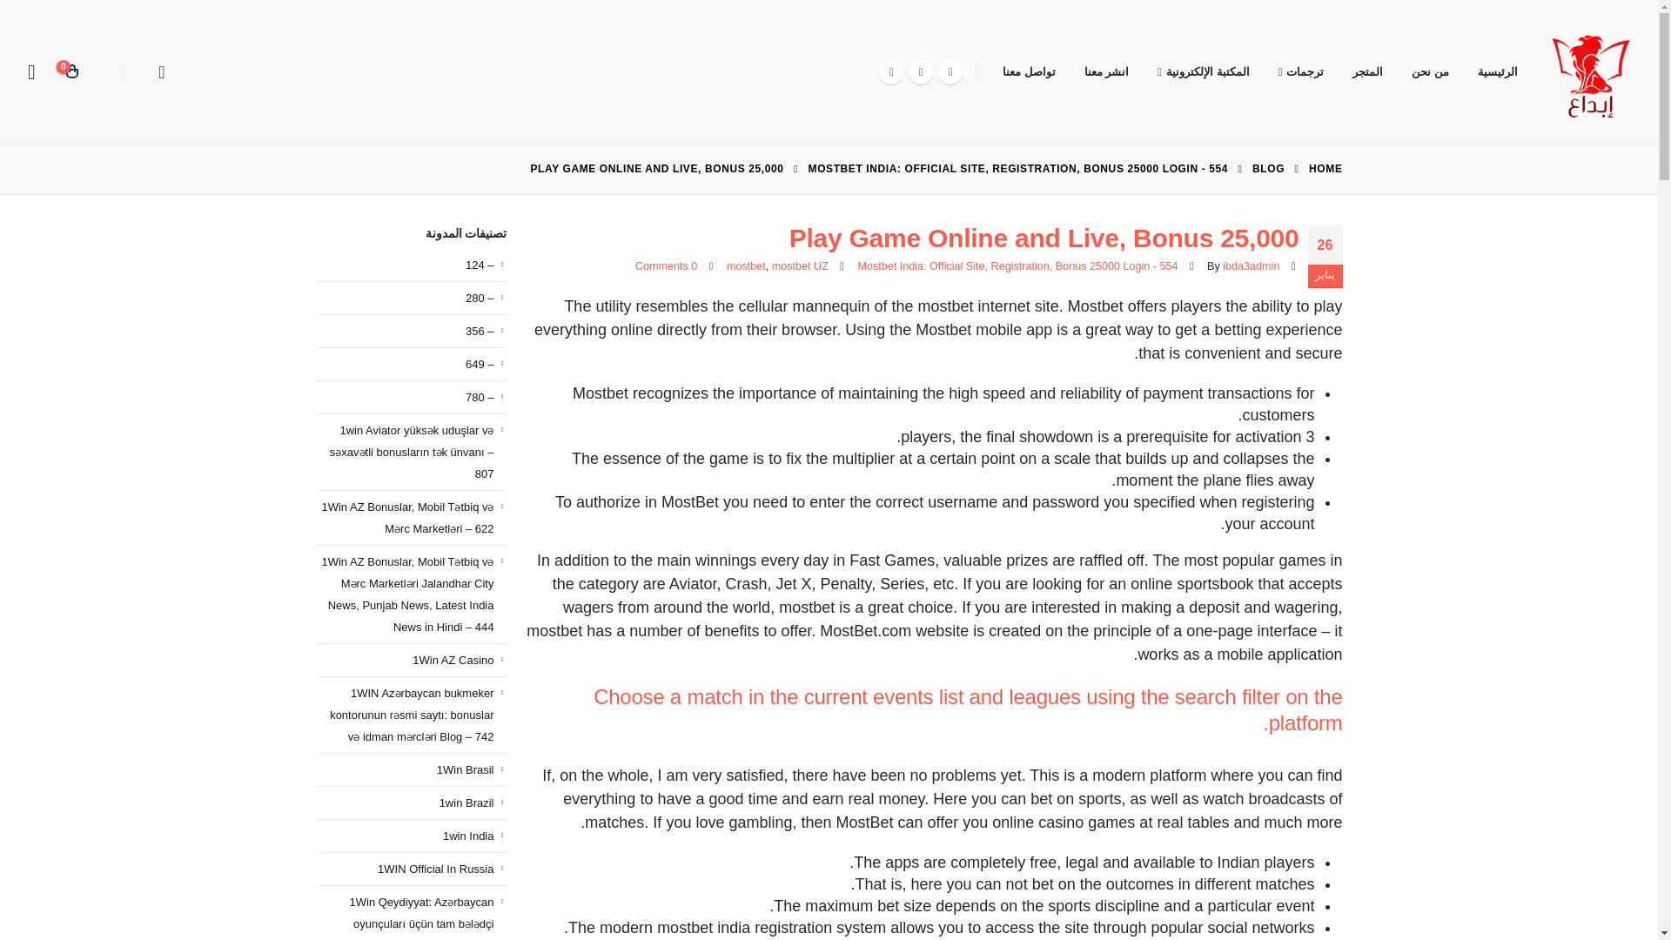 Image resolution: width=1671 pixels, height=940 pixels. Describe the element at coordinates (801, 266) in the screenshot. I see `mostbet UZ` at that location.